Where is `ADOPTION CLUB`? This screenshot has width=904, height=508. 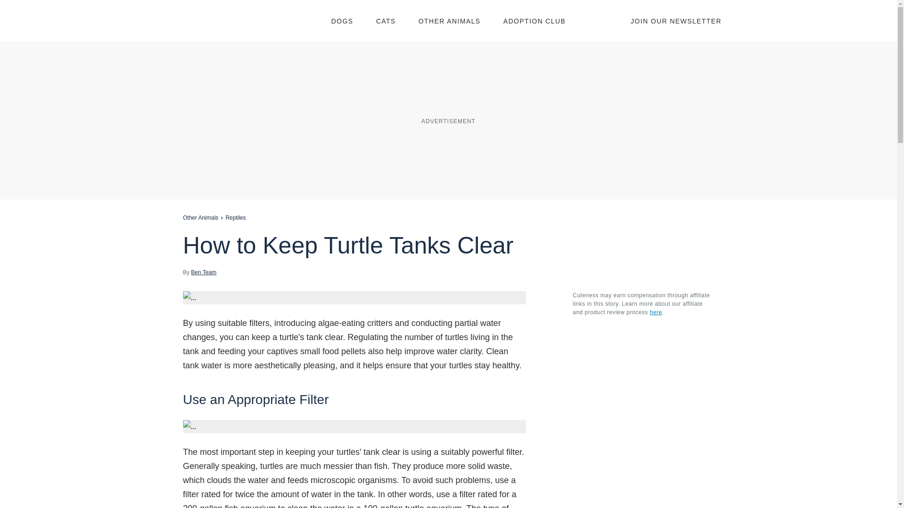
ADOPTION CLUB is located at coordinates (534, 21).